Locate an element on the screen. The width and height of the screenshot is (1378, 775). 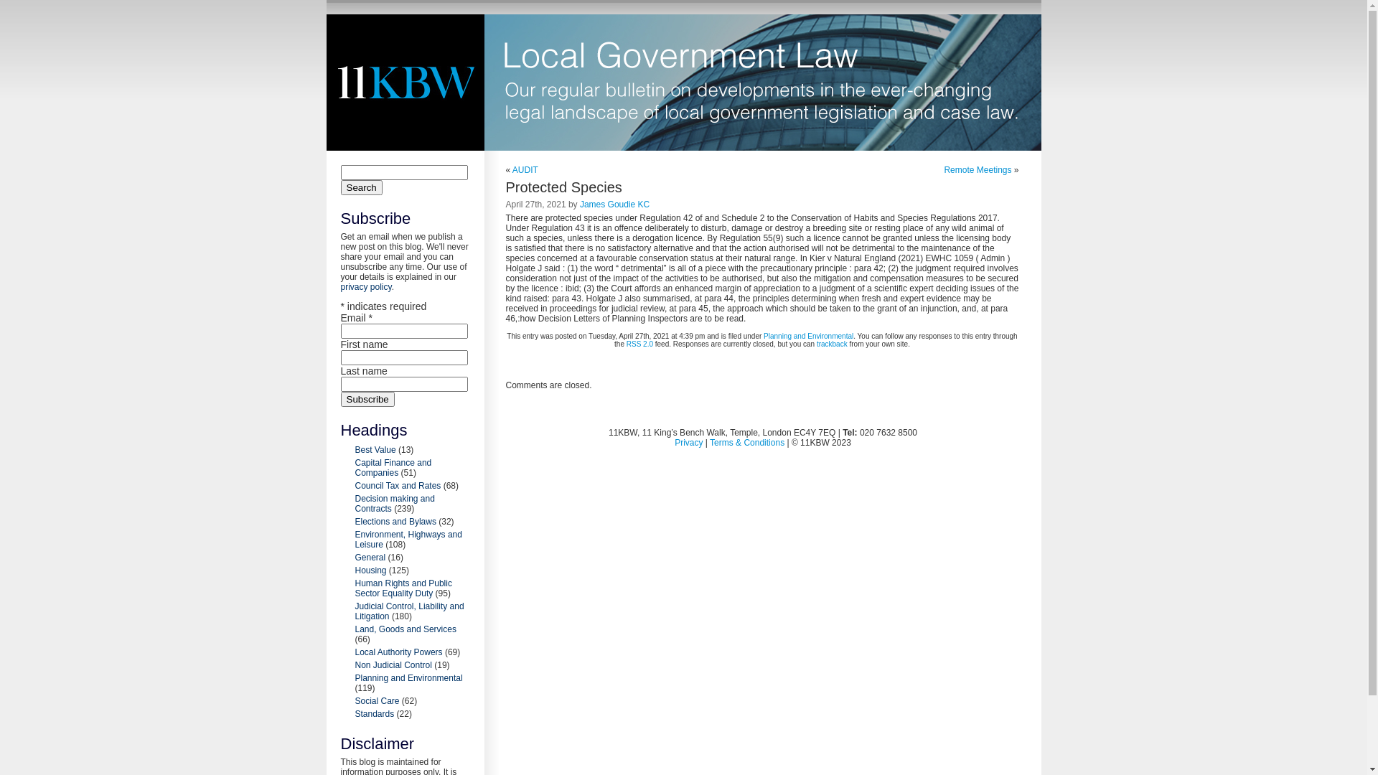
Non Judicial Control is located at coordinates (393, 665).